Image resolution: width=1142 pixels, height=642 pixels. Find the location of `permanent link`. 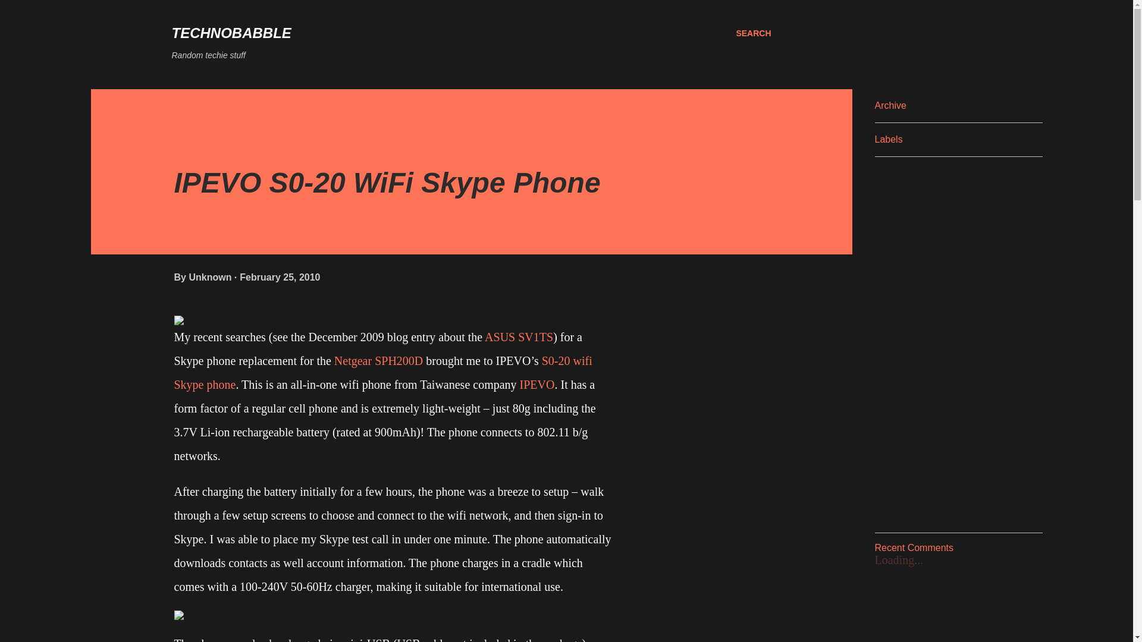

permanent link is located at coordinates (280, 277).